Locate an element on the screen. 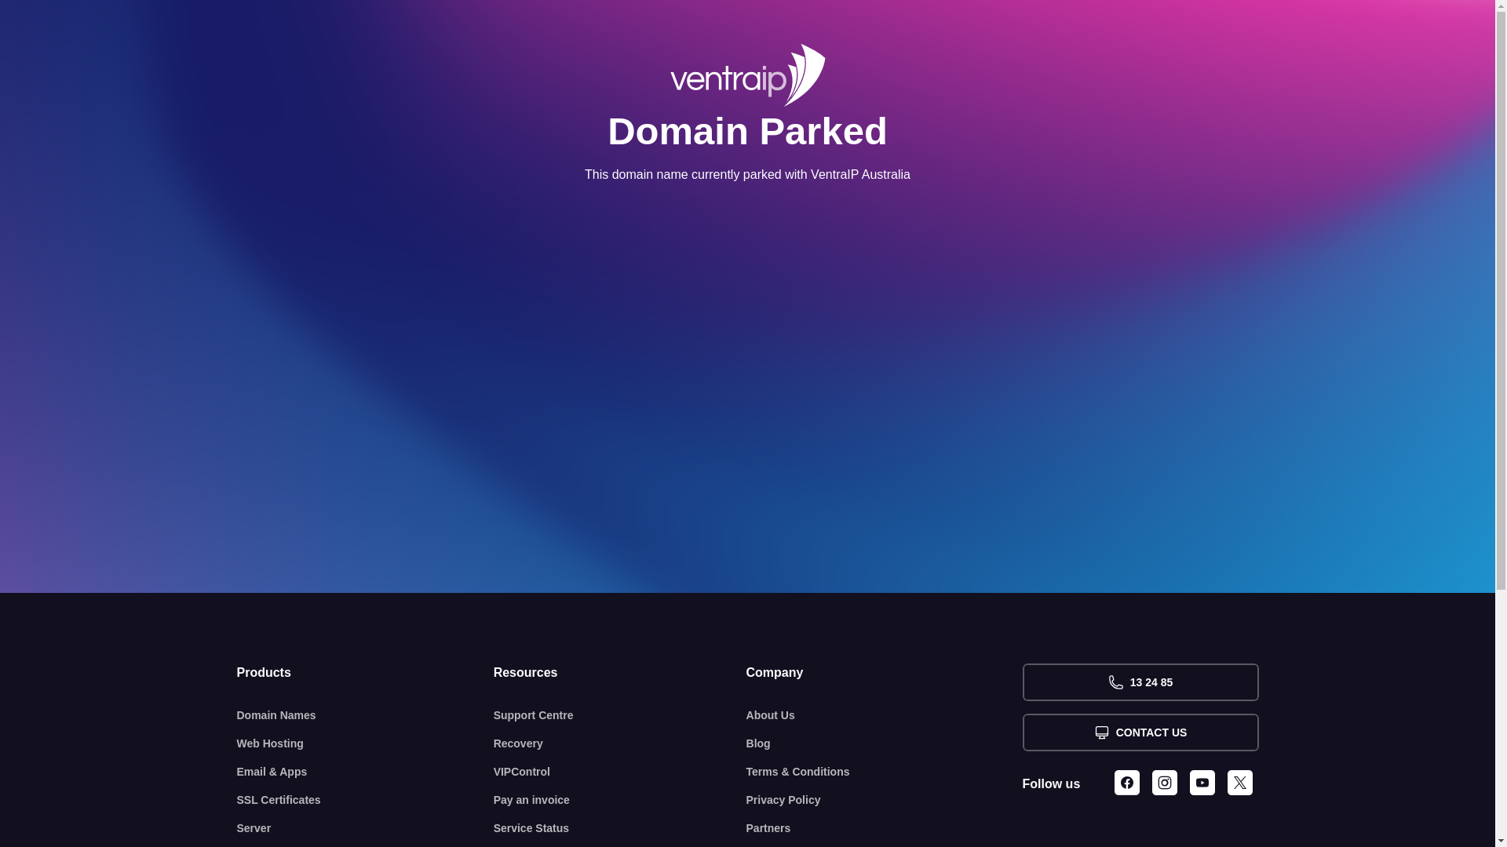 The height and width of the screenshot is (847, 1507). Pay an invoice is located at coordinates (620, 800).